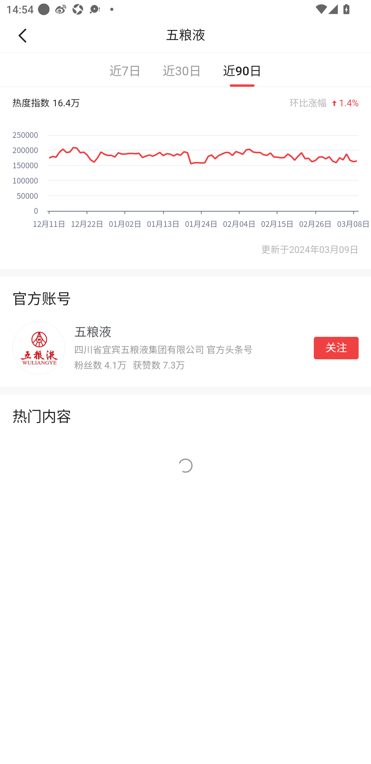  Describe the element at coordinates (185, 348) in the screenshot. I see `头像 五粮液 四川省宜宾五粮液集团有限公司 官方头条号 粉丝数 4.1万获赞数 7.3万 关注` at that location.